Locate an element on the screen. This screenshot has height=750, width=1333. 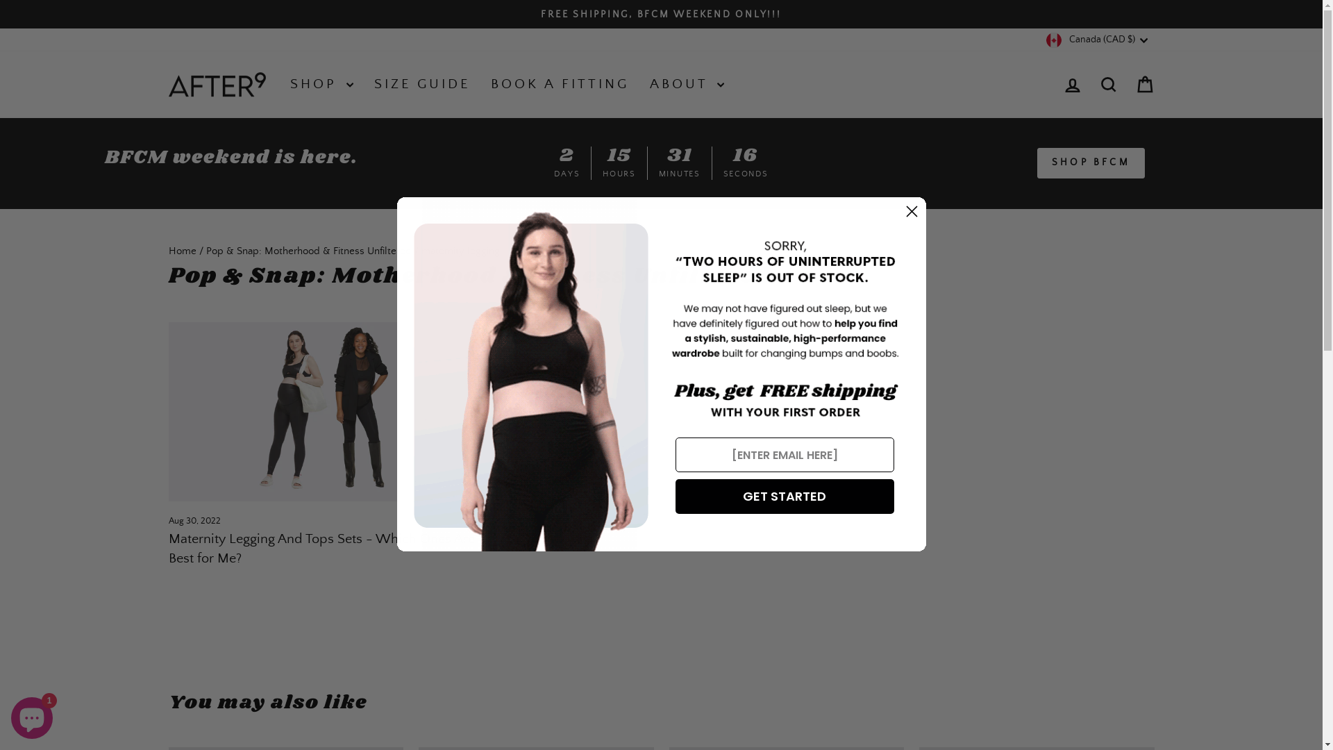
SIZE GUIDE is located at coordinates (422, 85).